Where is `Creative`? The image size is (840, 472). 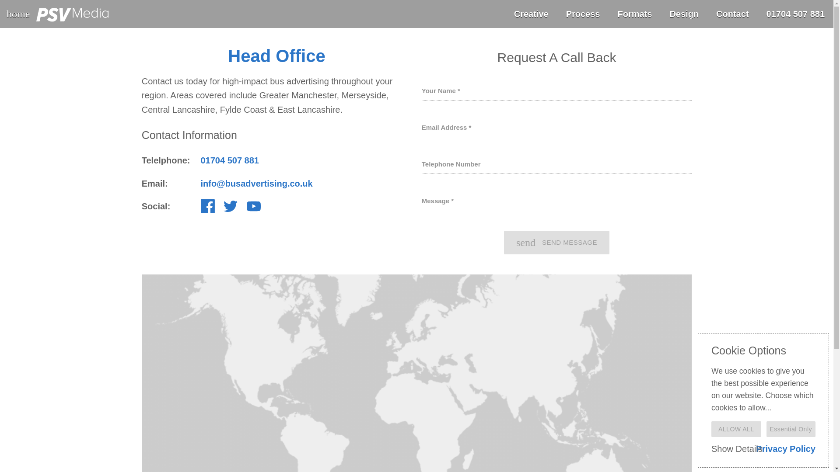 Creative is located at coordinates (786, 448).